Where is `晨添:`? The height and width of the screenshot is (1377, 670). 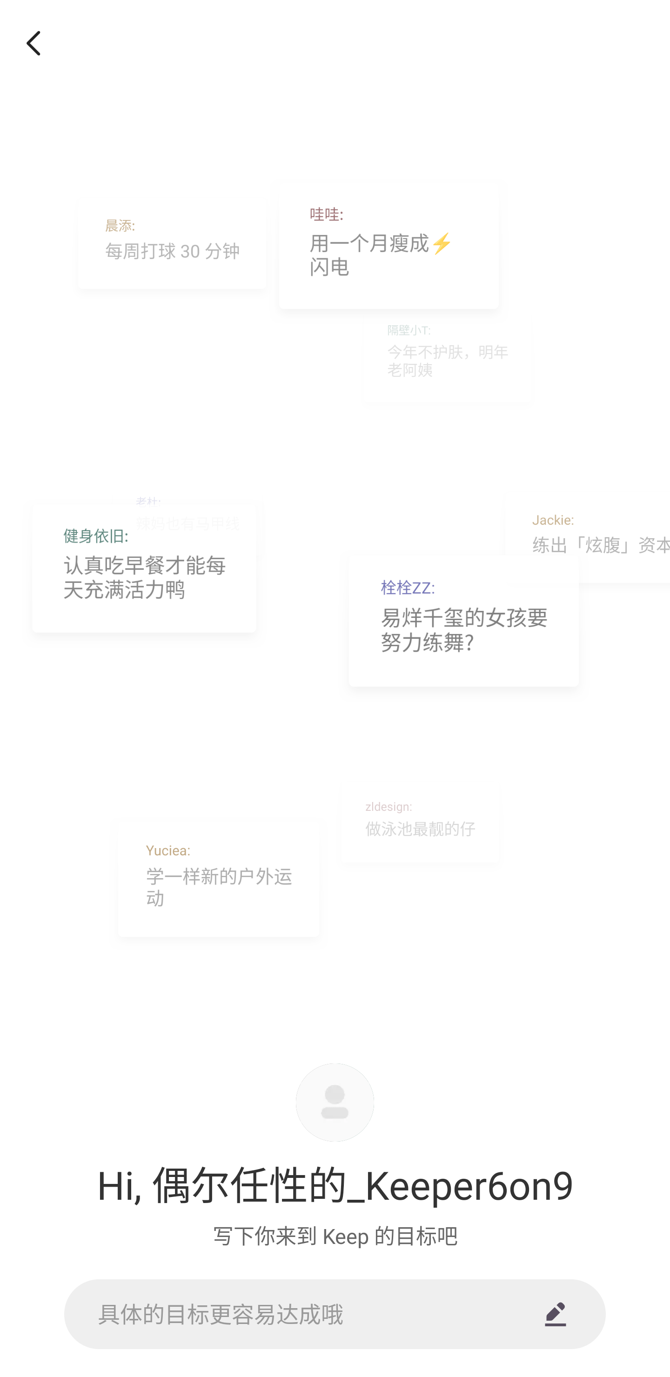
晨添: is located at coordinates (172, 248).